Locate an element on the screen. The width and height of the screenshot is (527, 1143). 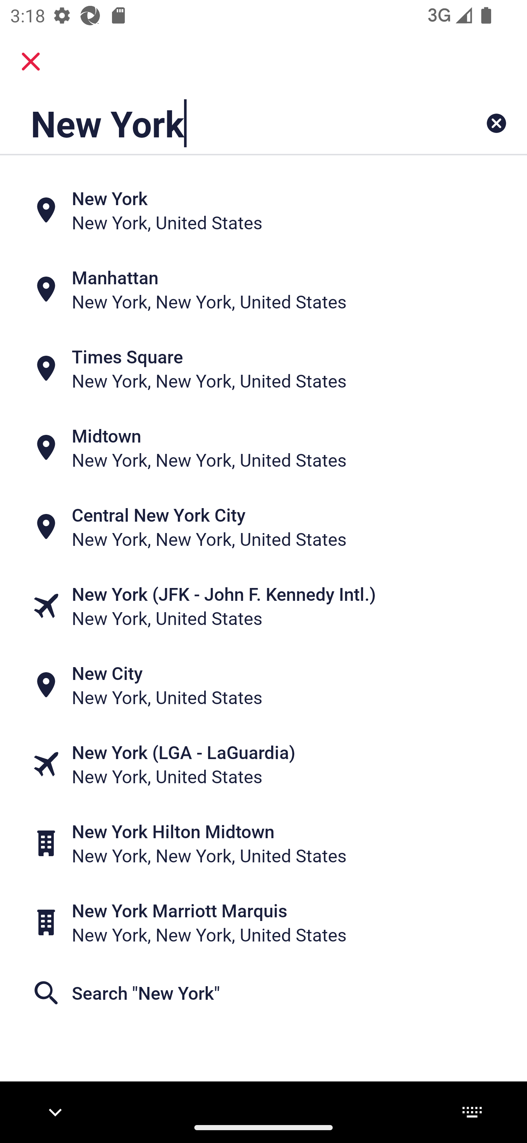
Times Square New York, New York, United States is located at coordinates (263, 369).